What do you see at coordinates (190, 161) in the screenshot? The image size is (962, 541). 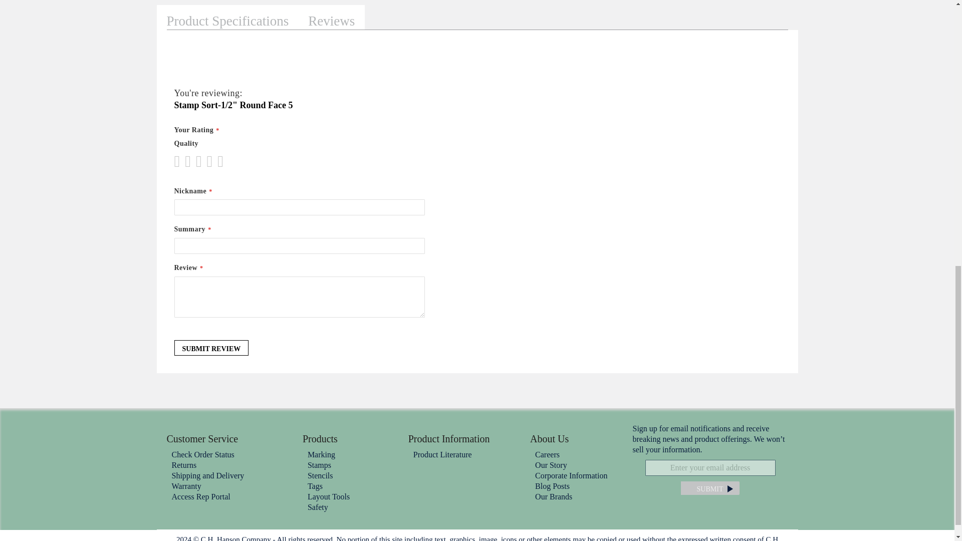 I see `3 stars` at bounding box center [190, 161].